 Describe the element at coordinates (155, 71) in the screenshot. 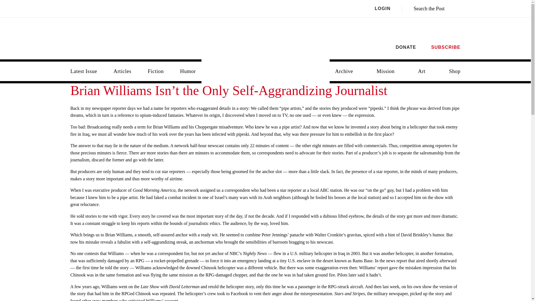

I see `Fiction` at that location.